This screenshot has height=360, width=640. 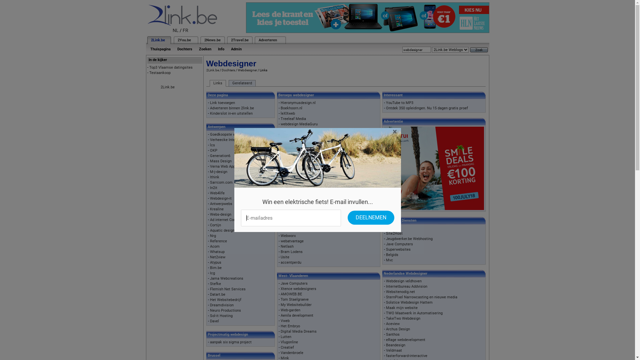 What do you see at coordinates (287, 247) in the screenshot?
I see `Netlash` at bounding box center [287, 247].